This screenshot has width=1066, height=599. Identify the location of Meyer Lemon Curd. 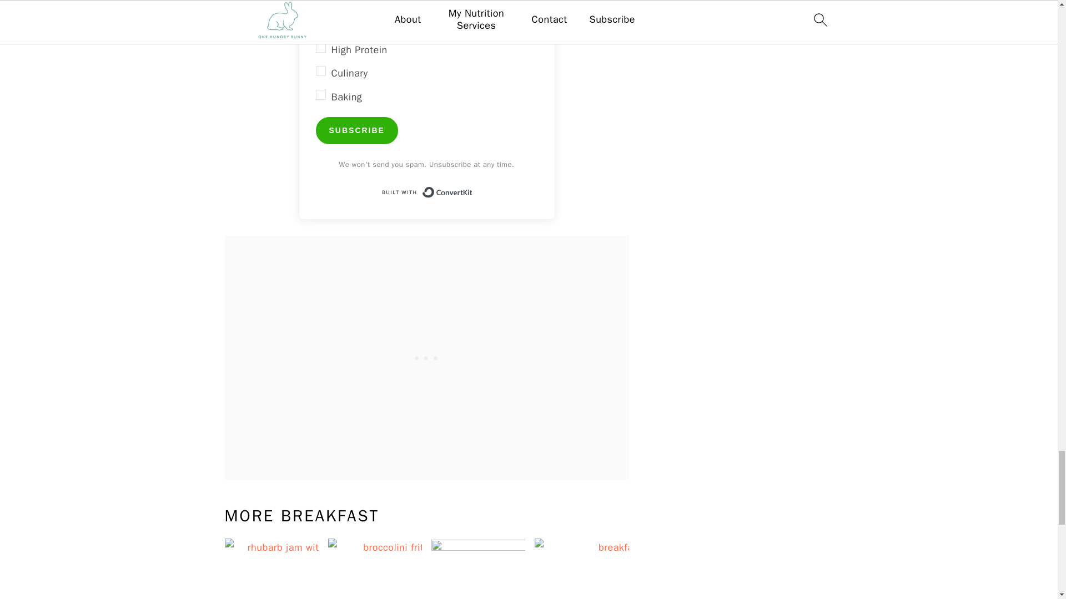
(531, 568).